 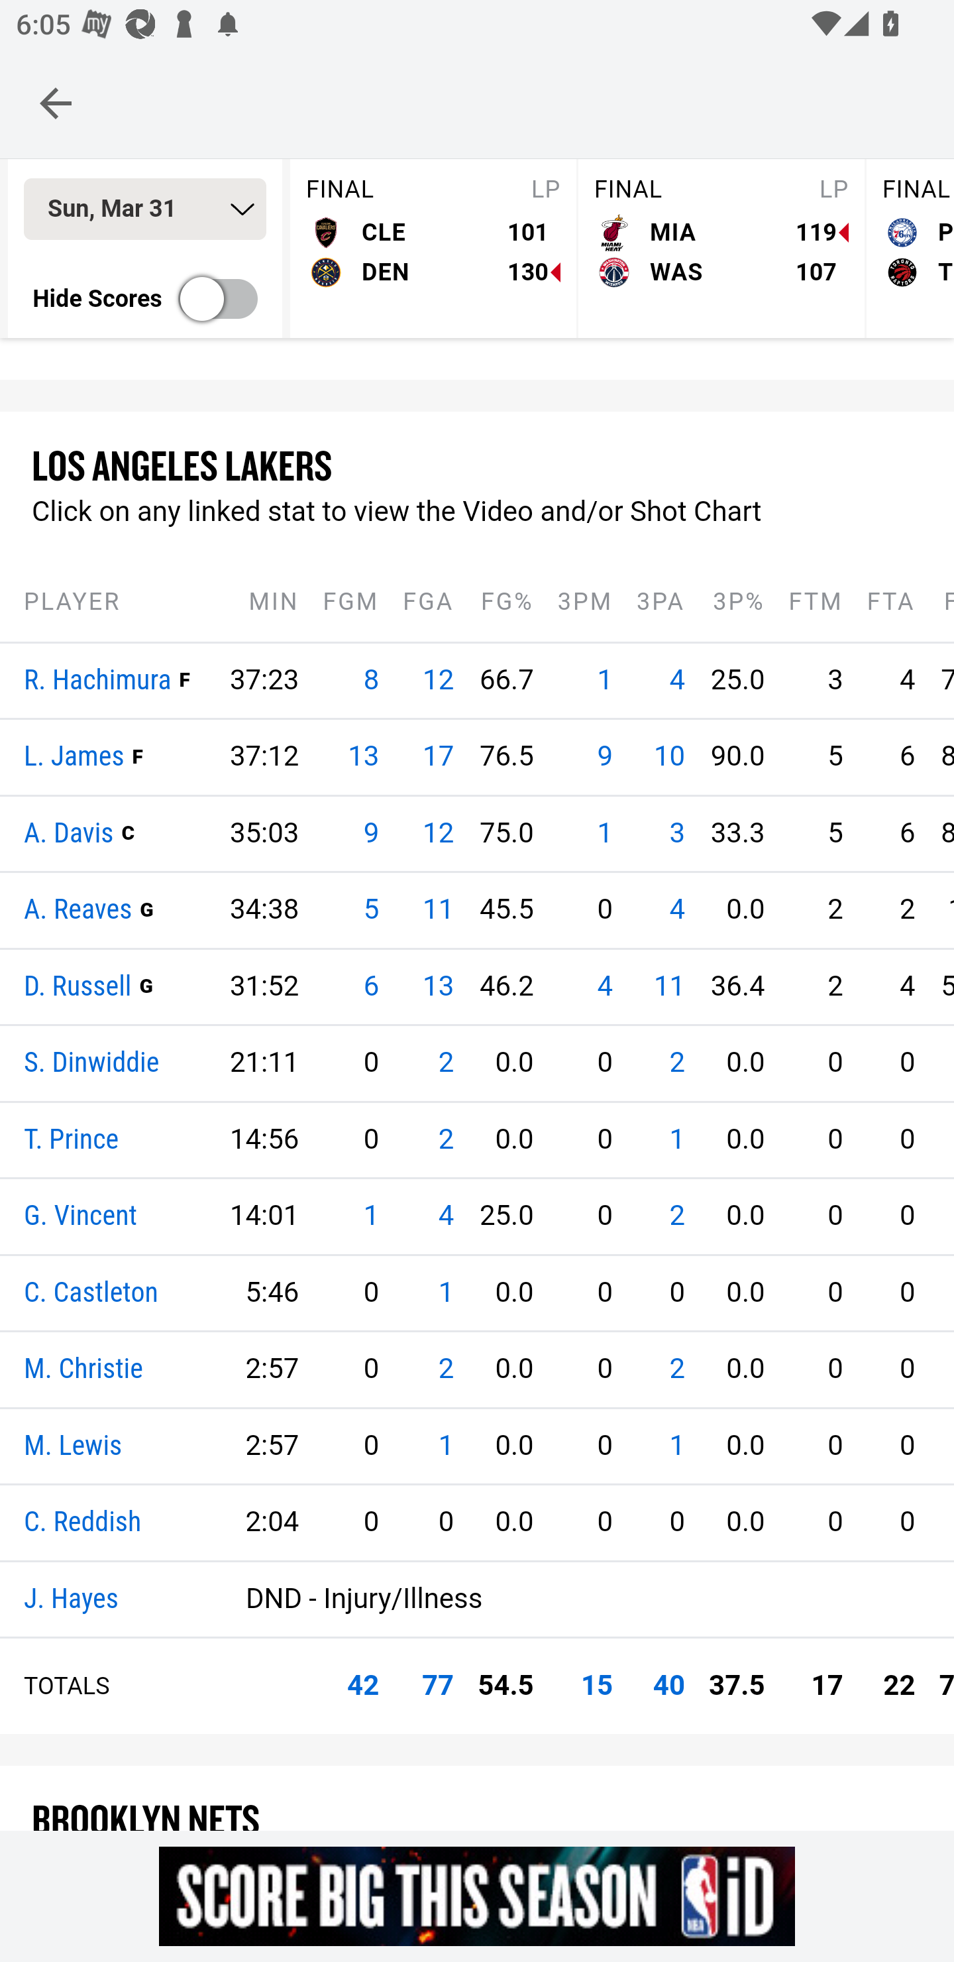 What do you see at coordinates (93, 1063) in the screenshot?
I see `S. Dinwiddie S .  Dinwiddie` at bounding box center [93, 1063].